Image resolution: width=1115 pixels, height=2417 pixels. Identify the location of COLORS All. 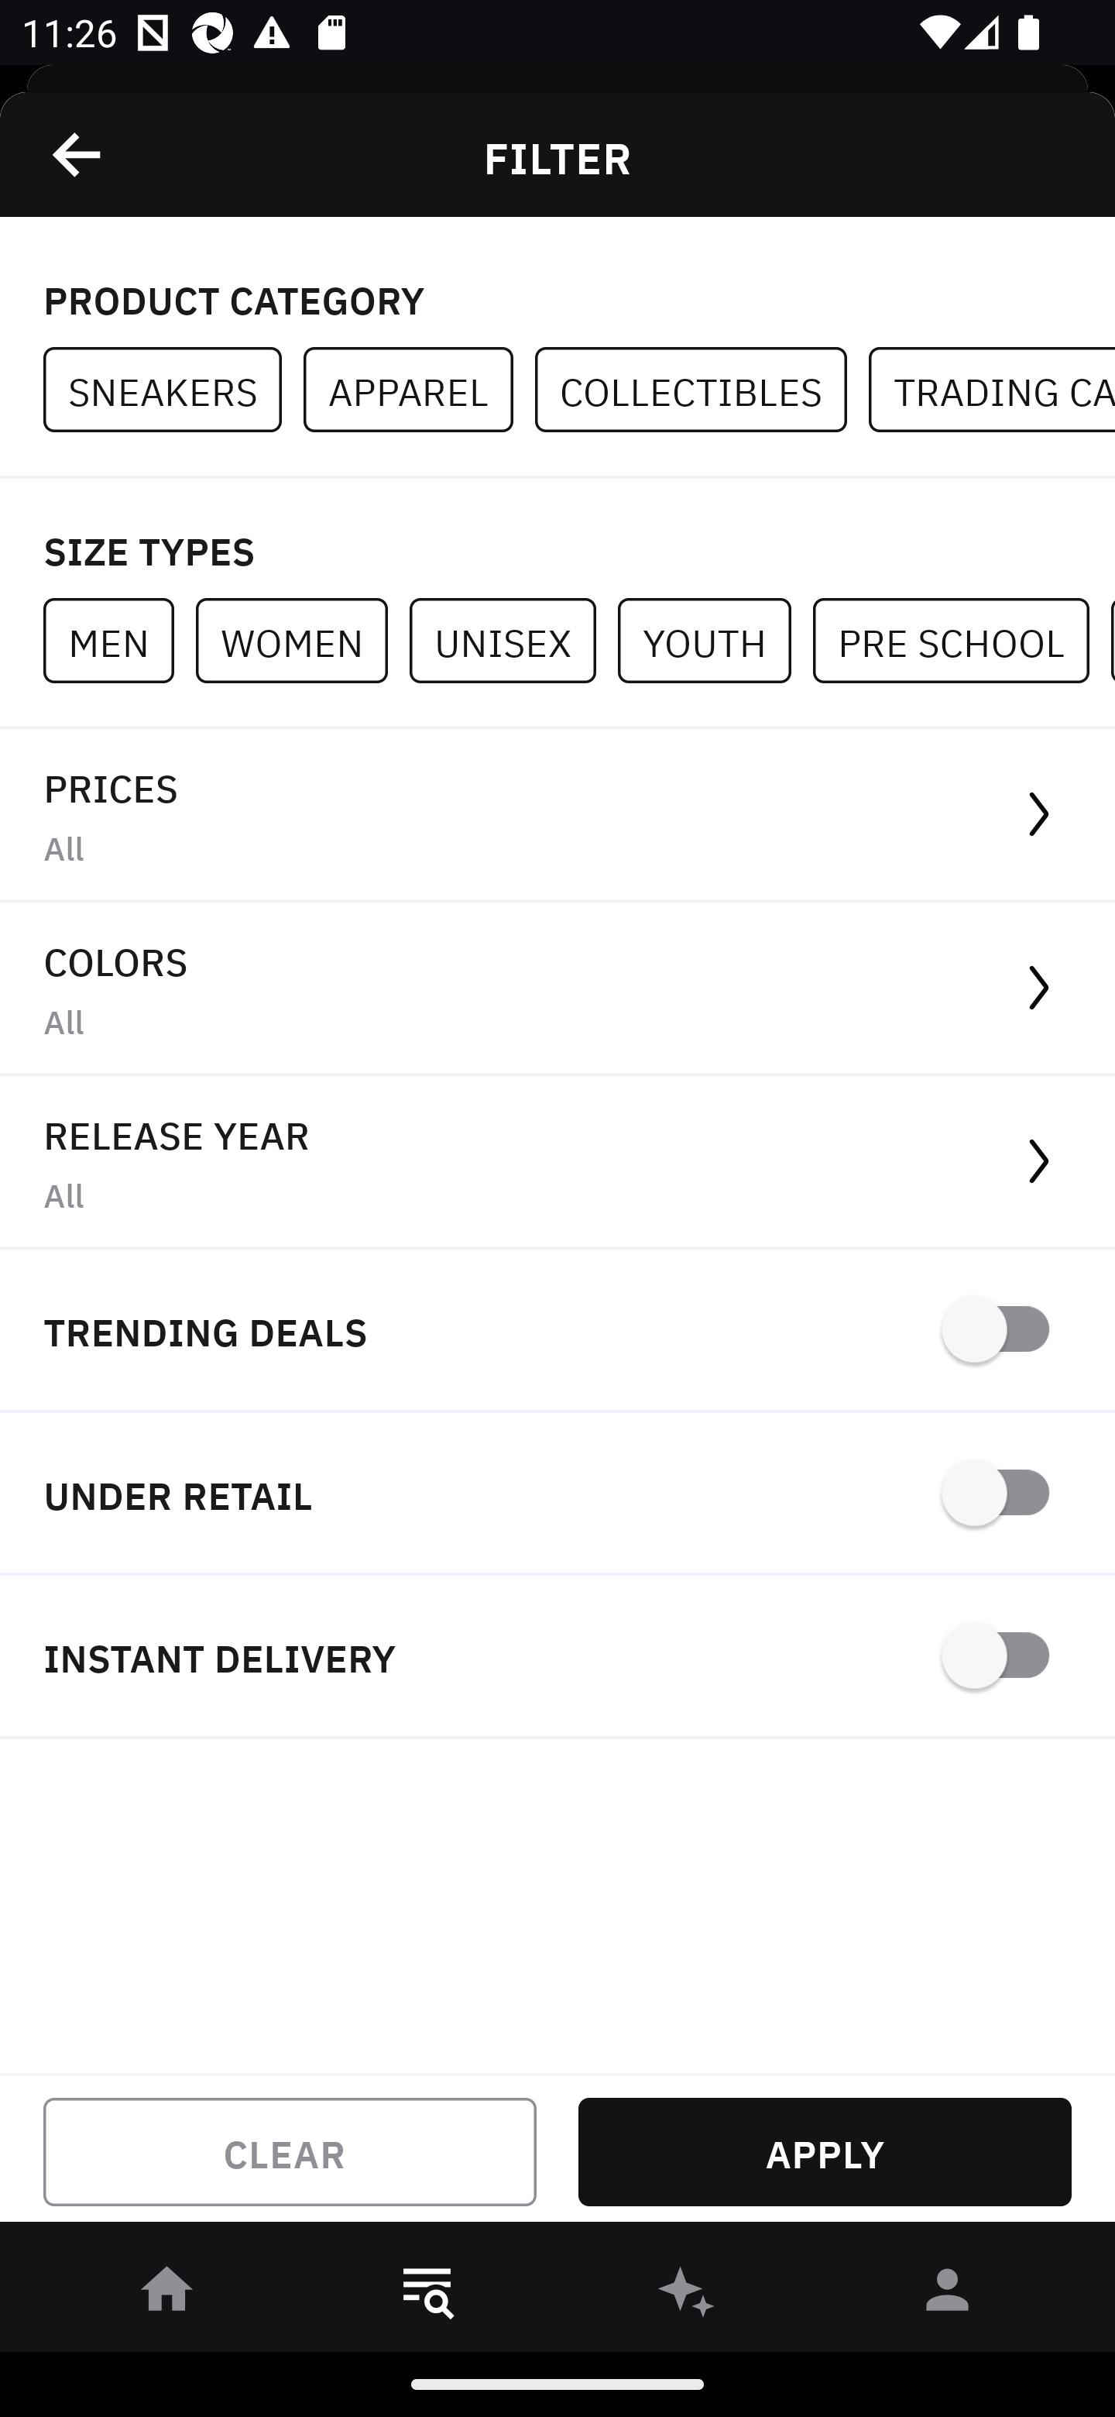
(557, 988).